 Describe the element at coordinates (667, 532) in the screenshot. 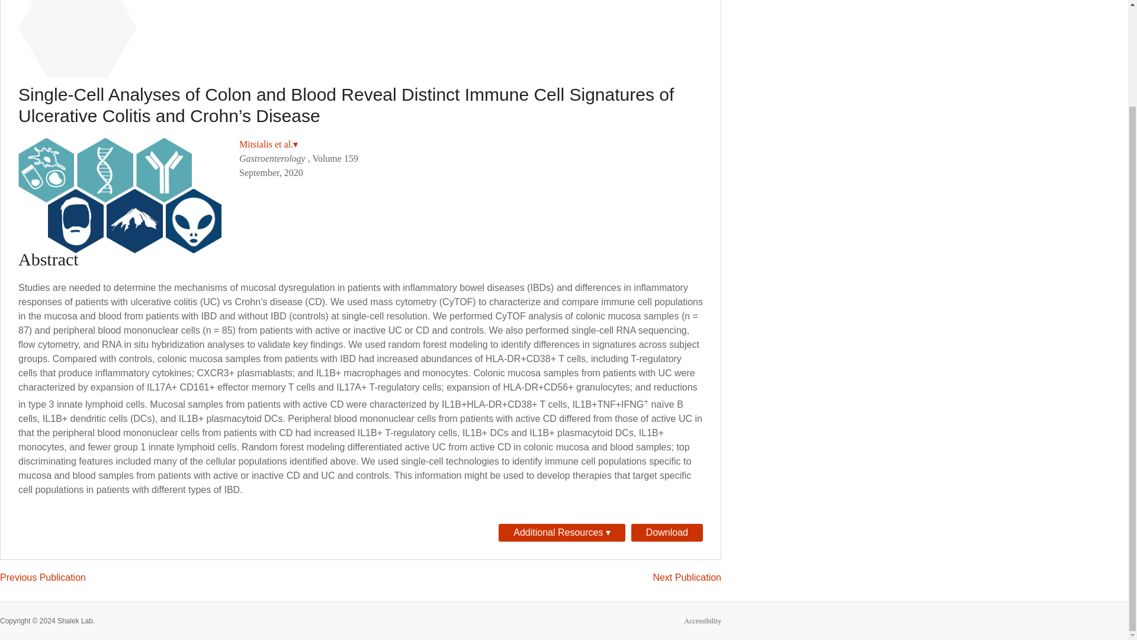

I see `Download` at that location.